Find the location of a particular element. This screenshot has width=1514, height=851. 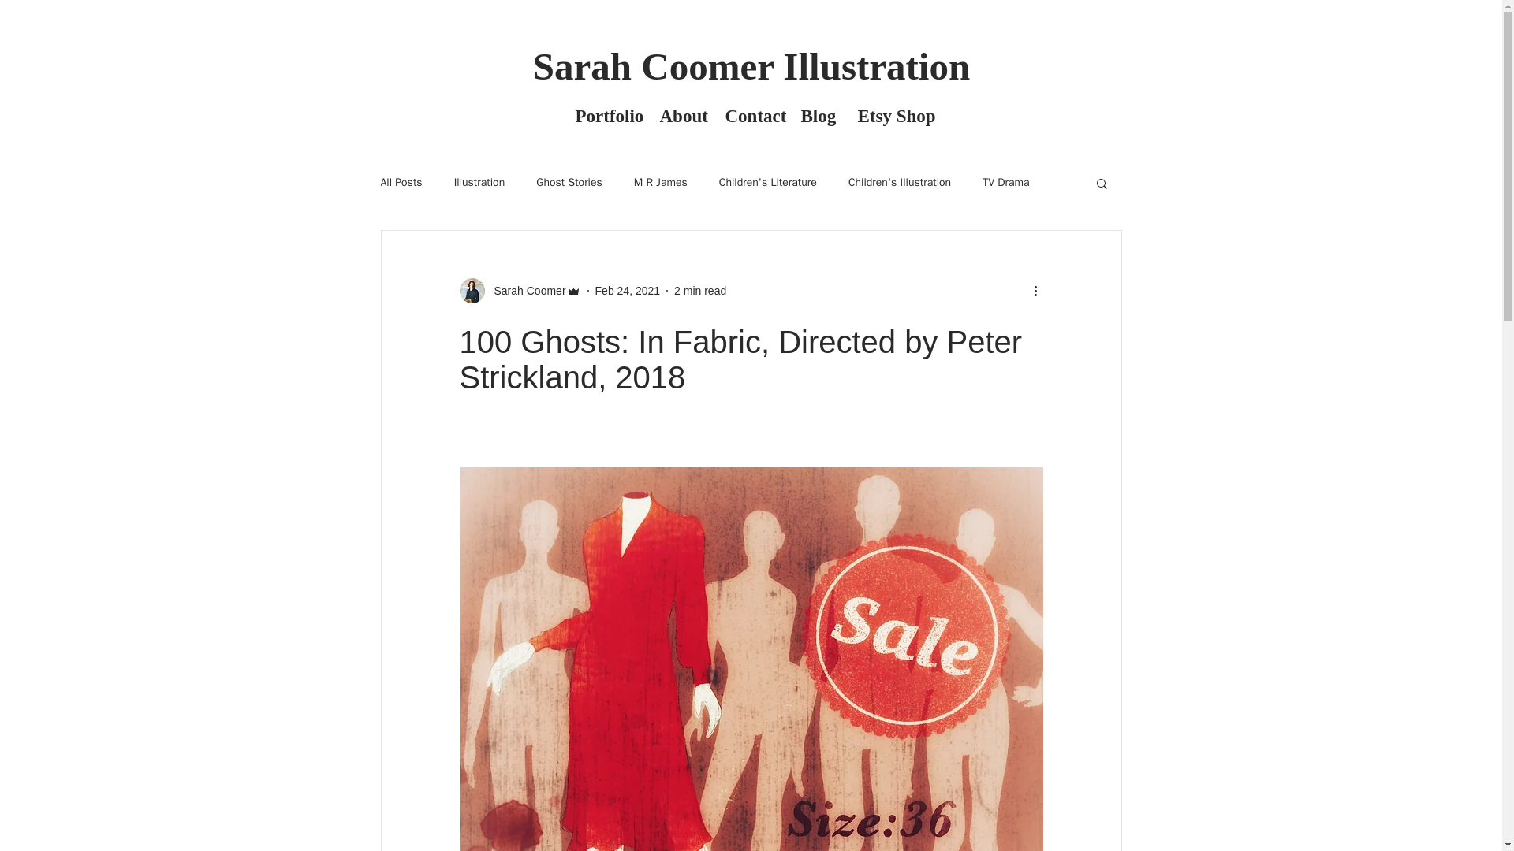

About is located at coordinates (680, 117).